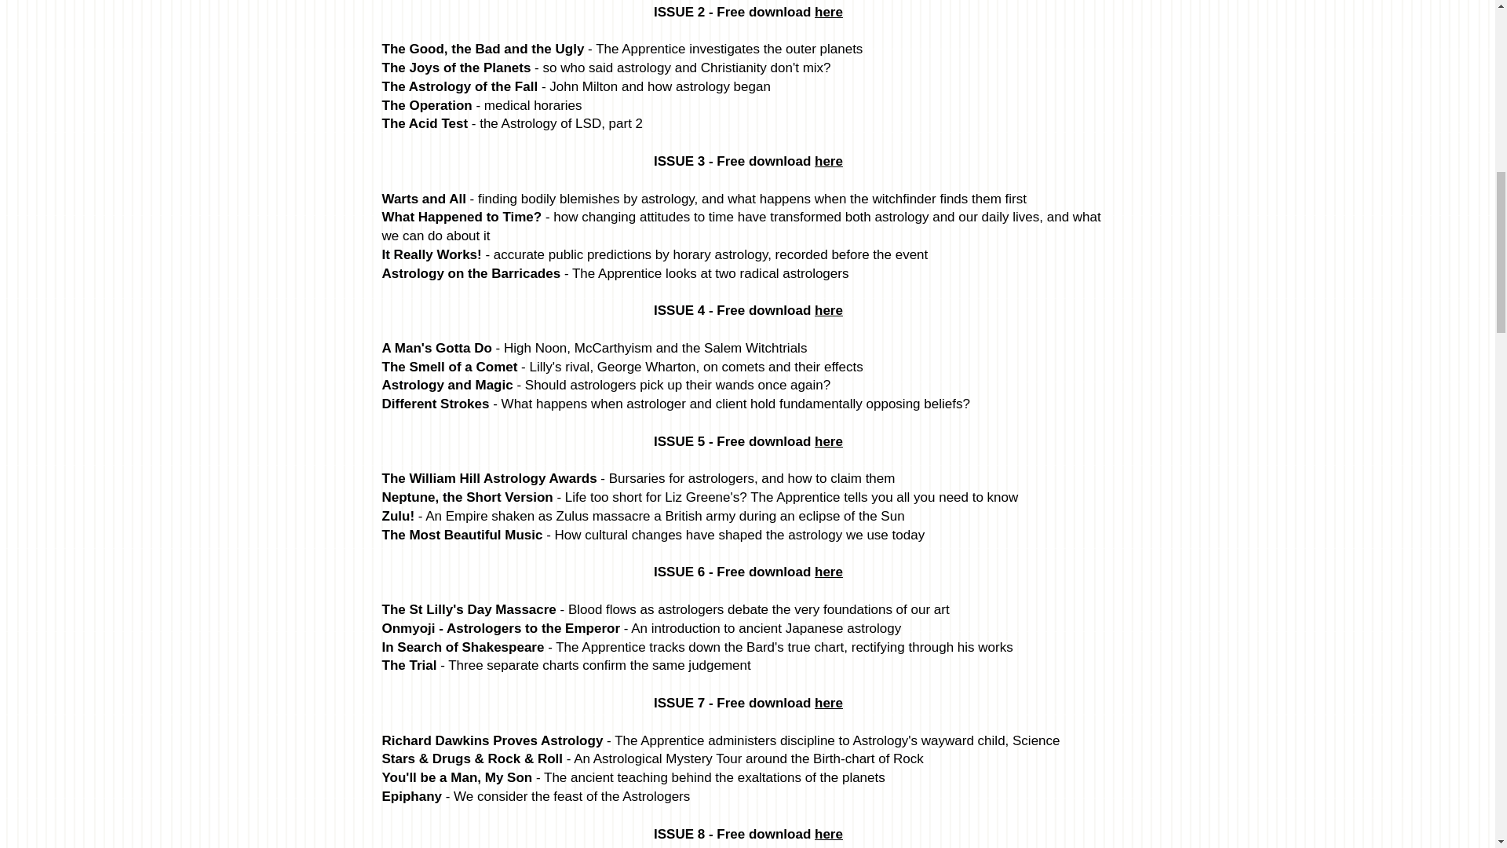  Describe the element at coordinates (829, 160) in the screenshot. I see `here` at that location.